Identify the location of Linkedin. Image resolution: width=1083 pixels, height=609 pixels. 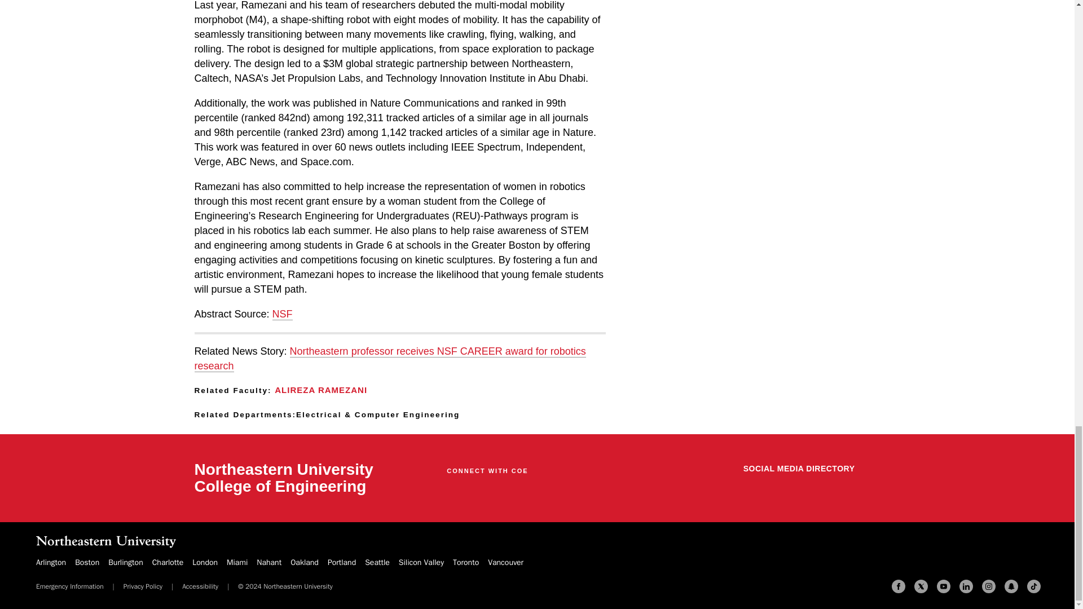
(966, 586).